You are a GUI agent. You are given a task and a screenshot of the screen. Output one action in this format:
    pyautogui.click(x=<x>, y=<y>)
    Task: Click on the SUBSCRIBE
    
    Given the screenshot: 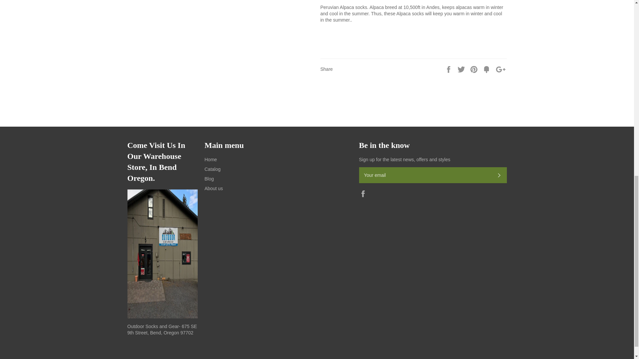 What is the action you would take?
    pyautogui.click(x=499, y=175)
    